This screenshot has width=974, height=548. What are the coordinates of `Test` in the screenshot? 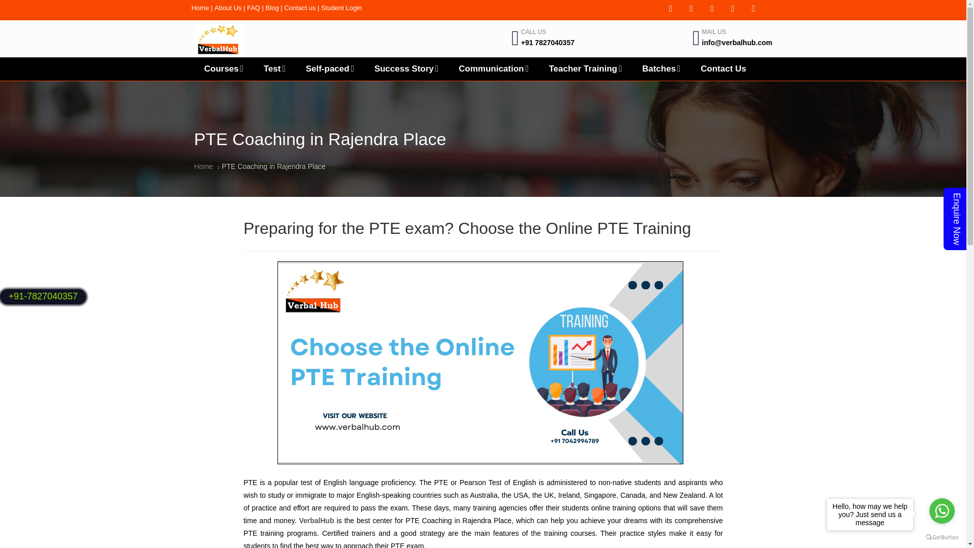 It's located at (274, 68).